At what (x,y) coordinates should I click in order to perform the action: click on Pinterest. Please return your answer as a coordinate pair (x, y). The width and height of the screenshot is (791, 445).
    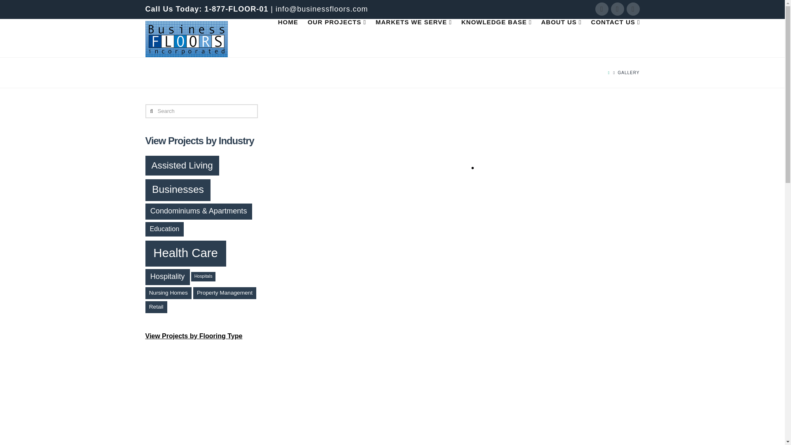
    Looking at the image, I should click on (633, 9).